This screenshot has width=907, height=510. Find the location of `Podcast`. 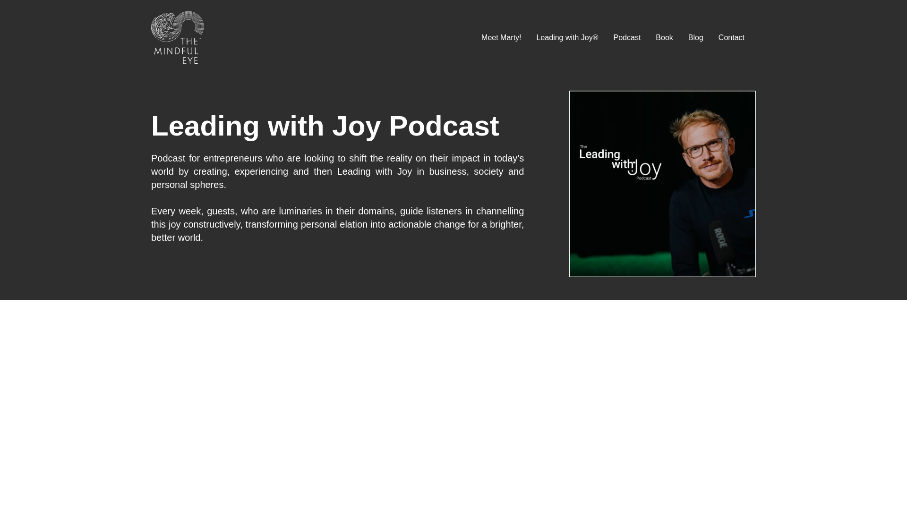

Podcast is located at coordinates (627, 37).